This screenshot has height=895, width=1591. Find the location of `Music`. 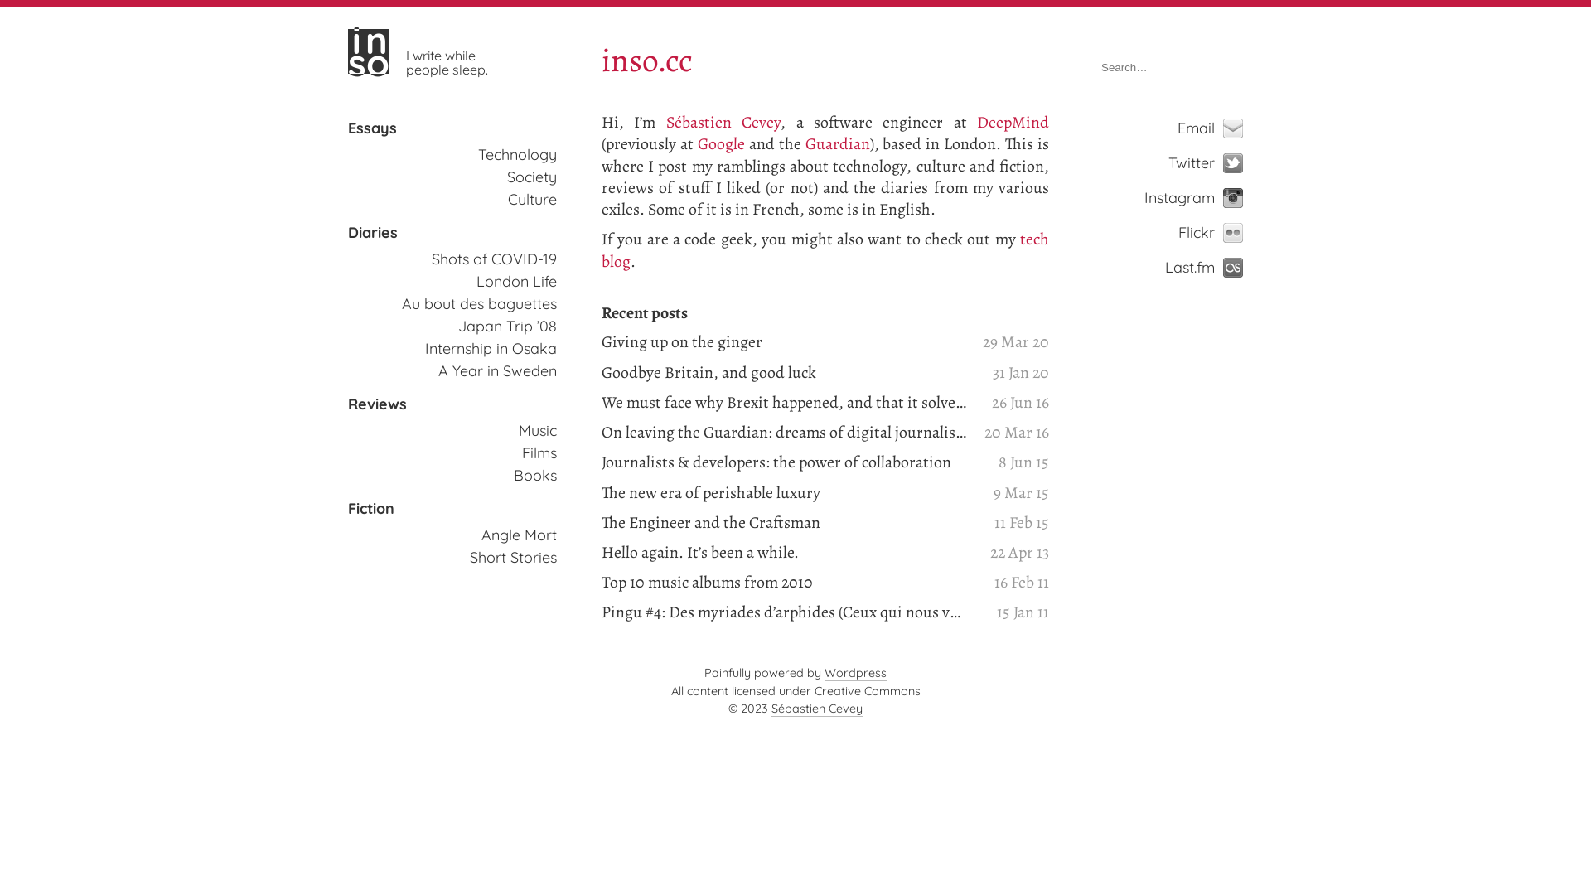

Music is located at coordinates (538, 431).